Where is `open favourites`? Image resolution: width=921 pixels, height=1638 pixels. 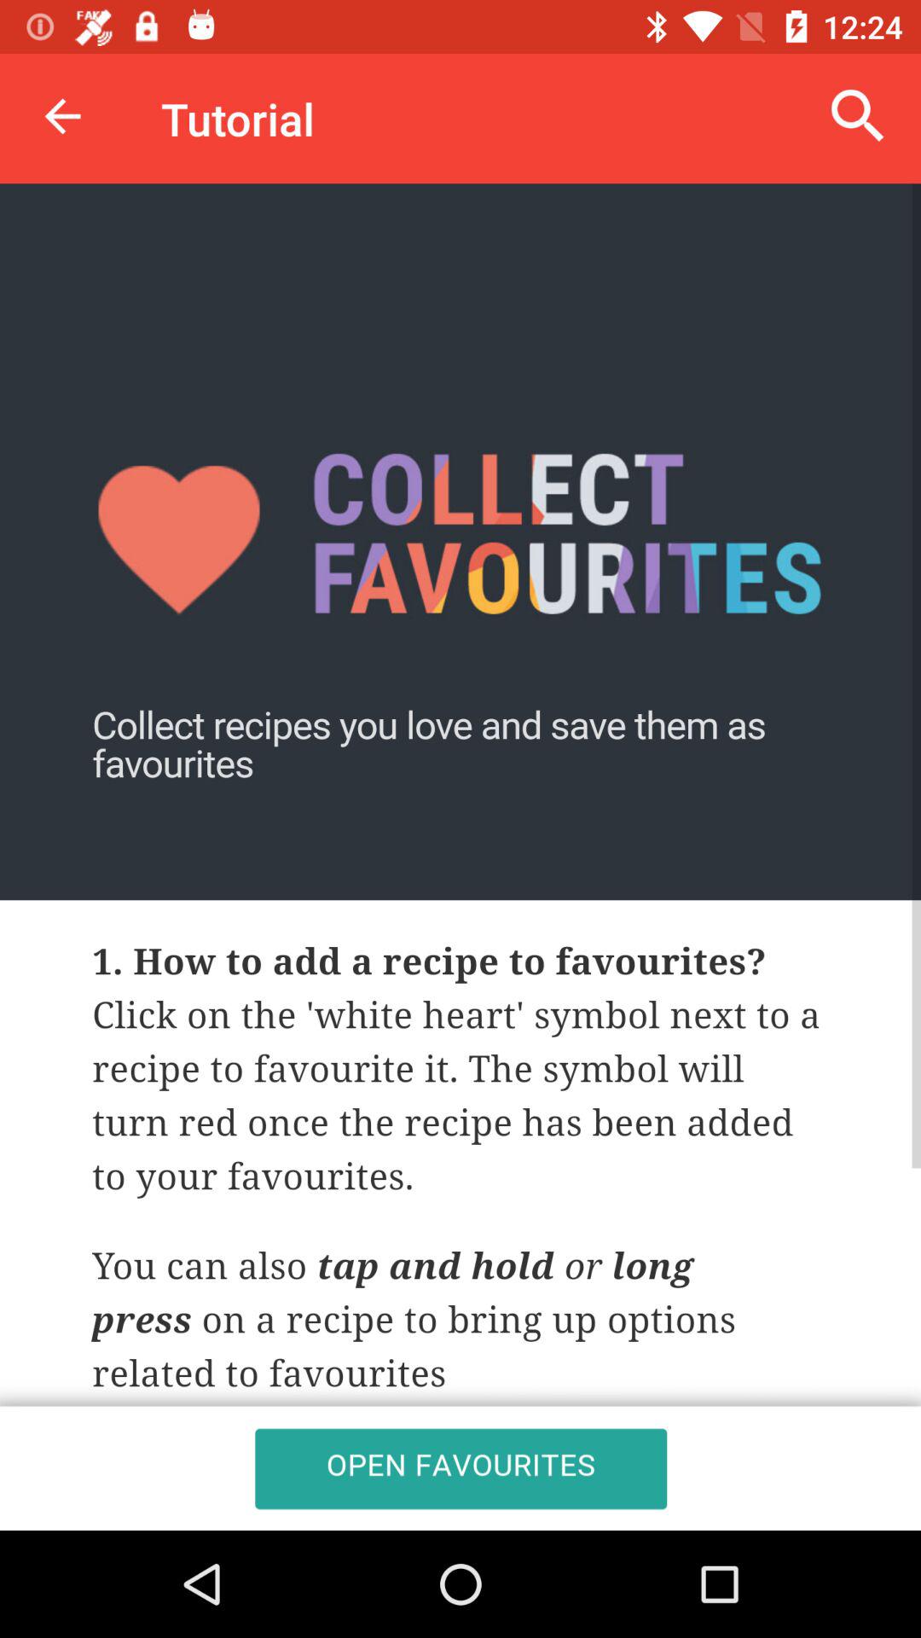 open favourites is located at coordinates (460, 857).